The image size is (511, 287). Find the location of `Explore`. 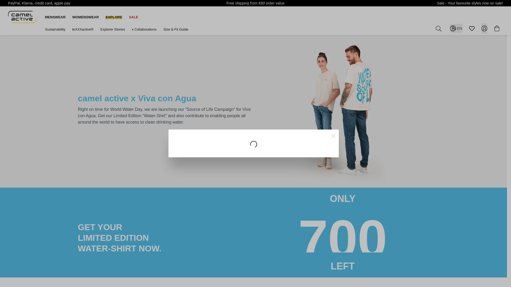

Explore is located at coordinates (114, 17).